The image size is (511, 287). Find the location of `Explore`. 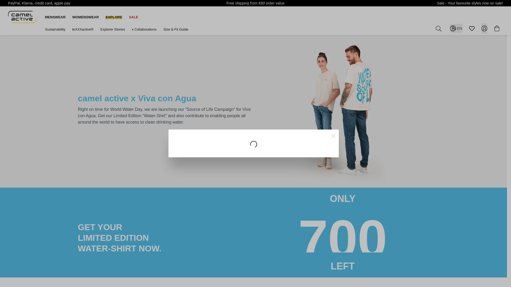

Explore is located at coordinates (114, 17).